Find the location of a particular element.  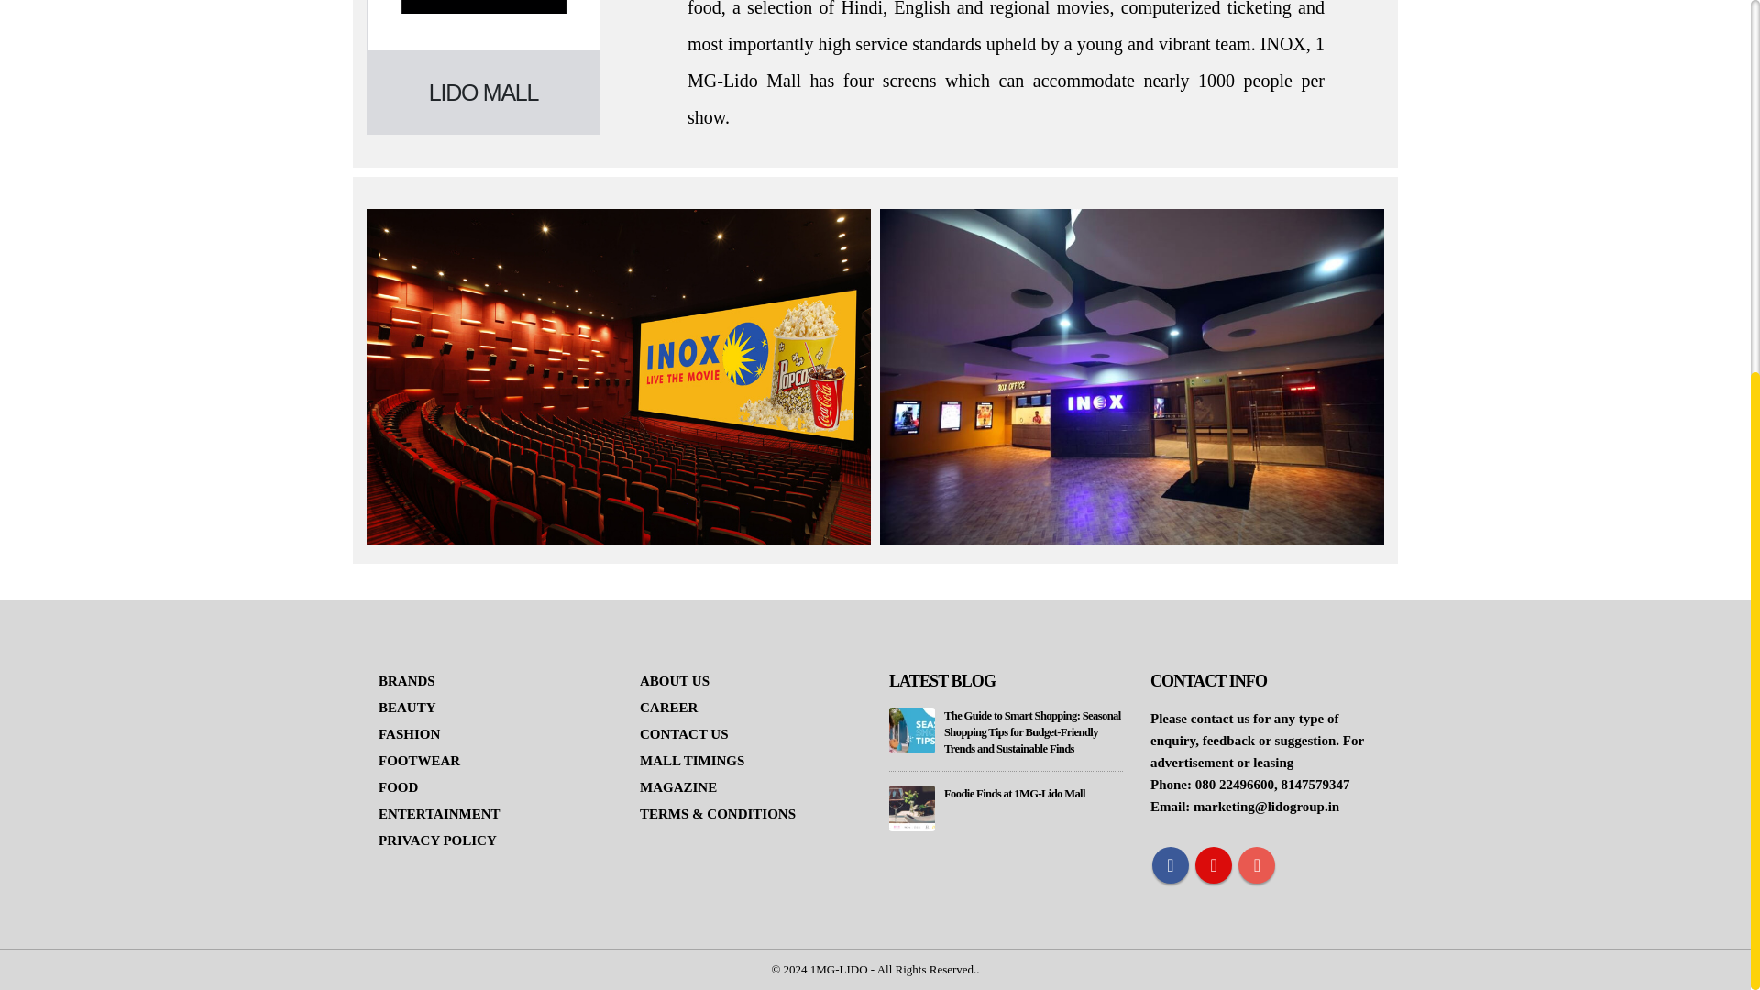

inox2 is located at coordinates (1131, 377).